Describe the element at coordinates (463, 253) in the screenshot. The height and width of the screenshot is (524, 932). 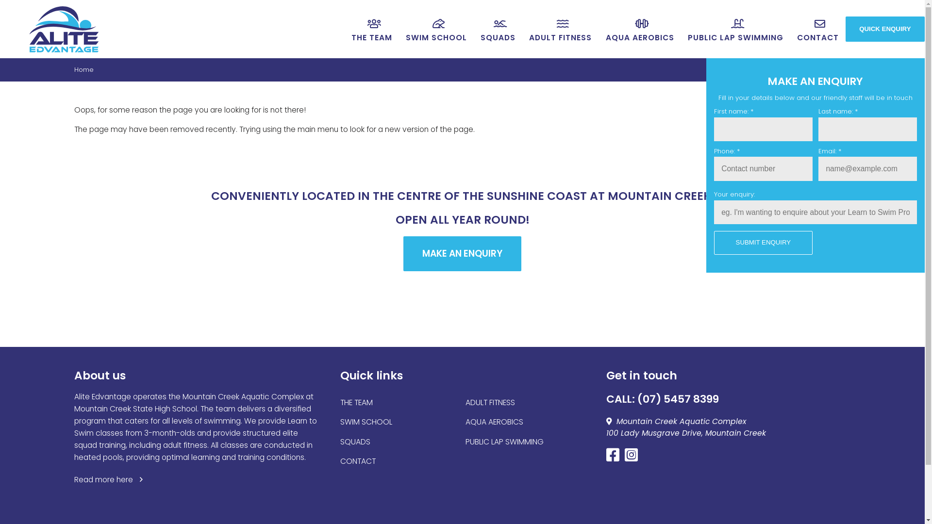
I see `MAKE AN ENQUIRY` at that location.